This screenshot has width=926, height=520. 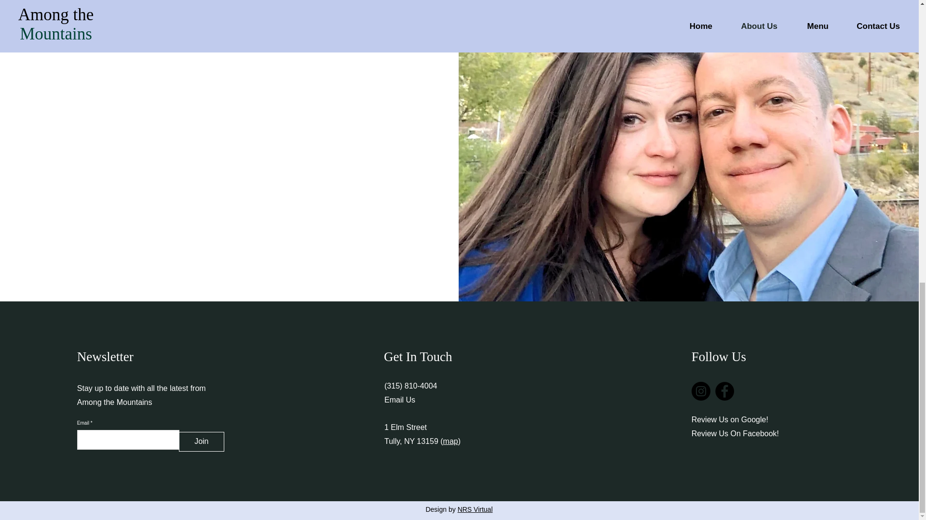 I want to click on Join, so click(x=201, y=442).